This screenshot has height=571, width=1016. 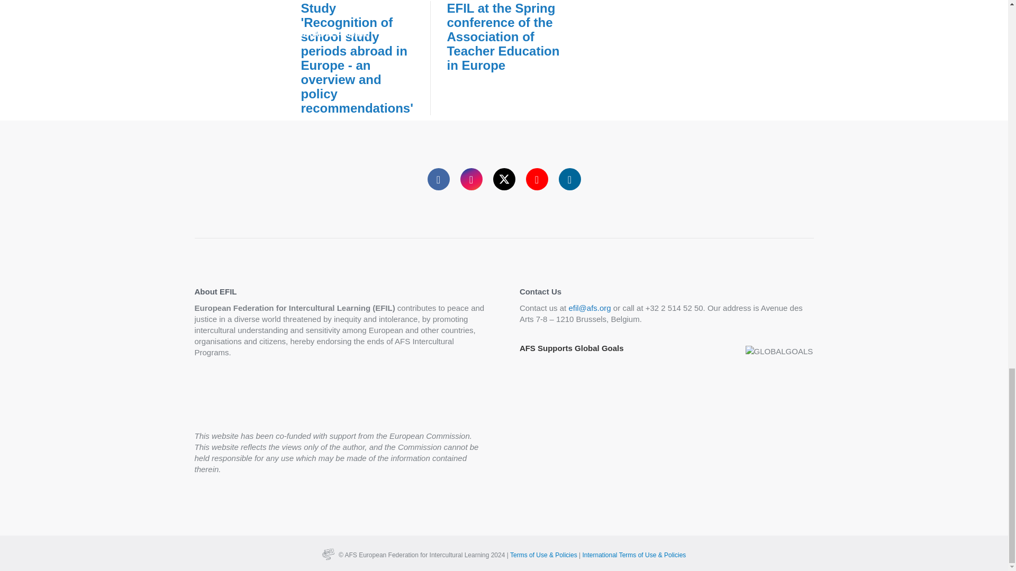 What do you see at coordinates (439, 179) in the screenshot?
I see `Facebook` at bounding box center [439, 179].